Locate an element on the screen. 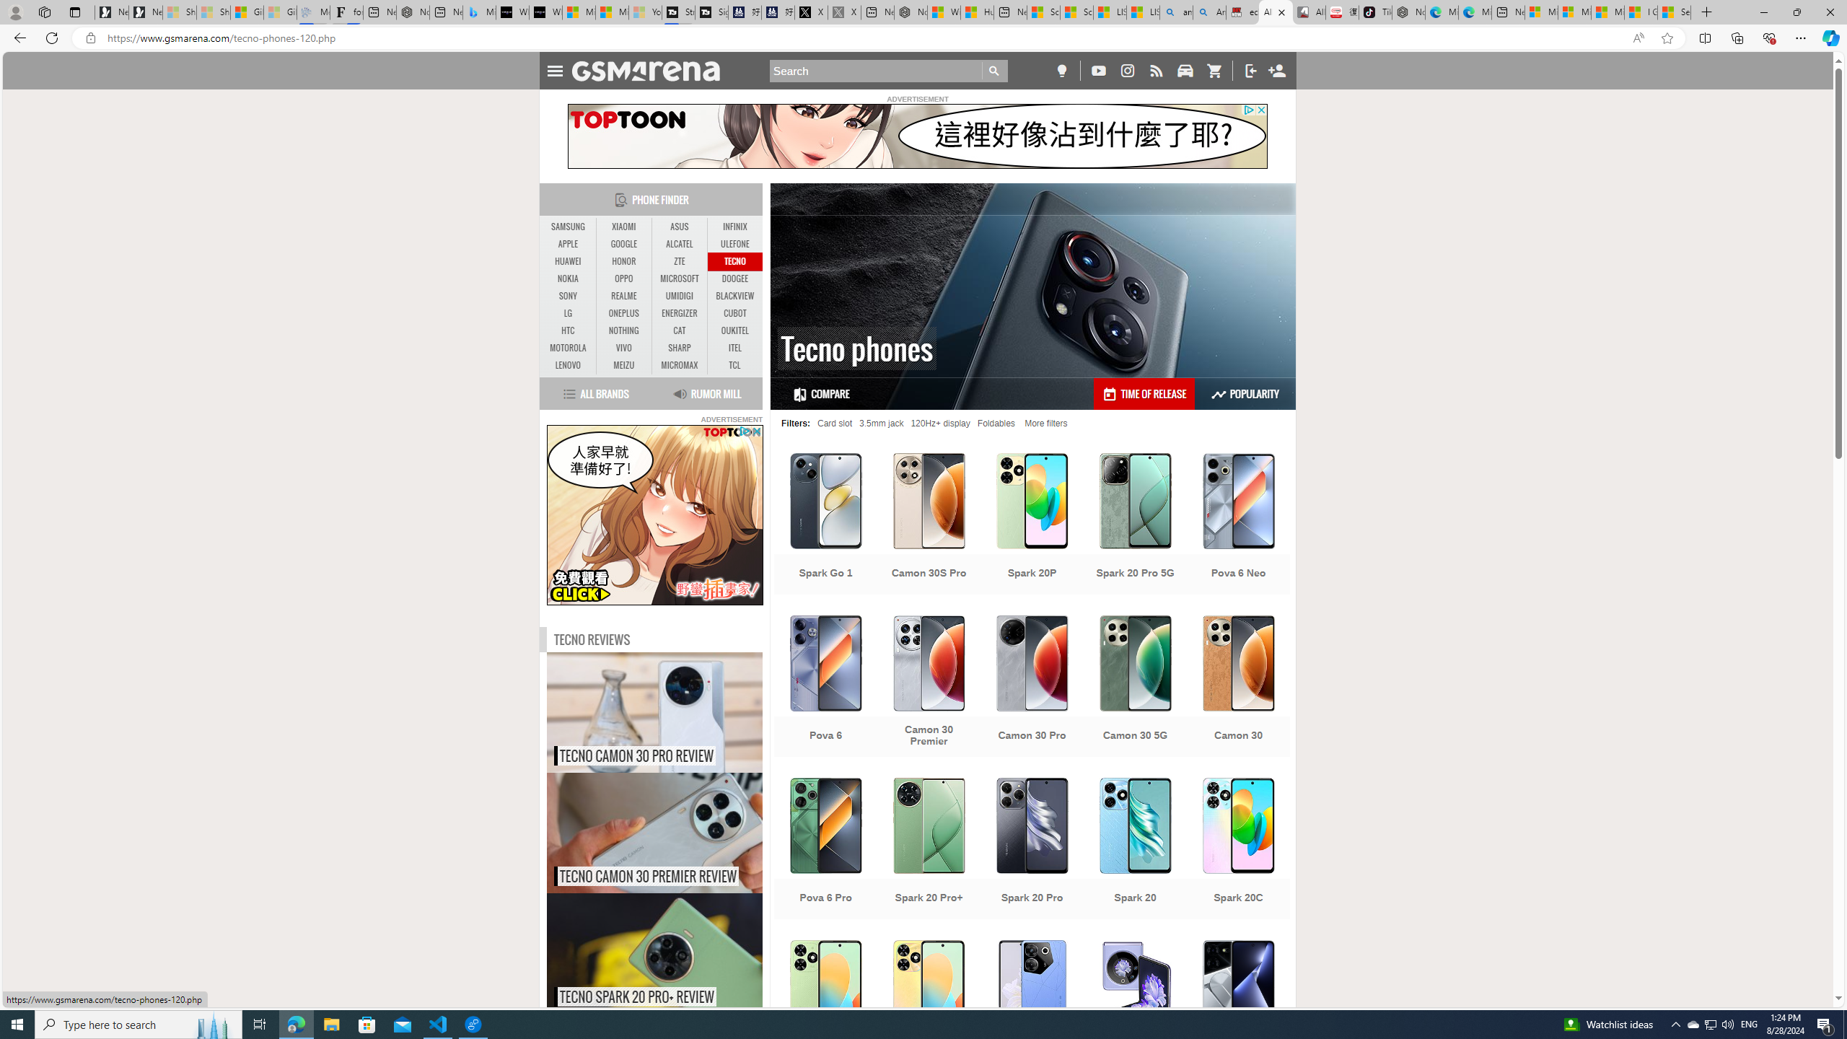  CAT is located at coordinates (680, 330).